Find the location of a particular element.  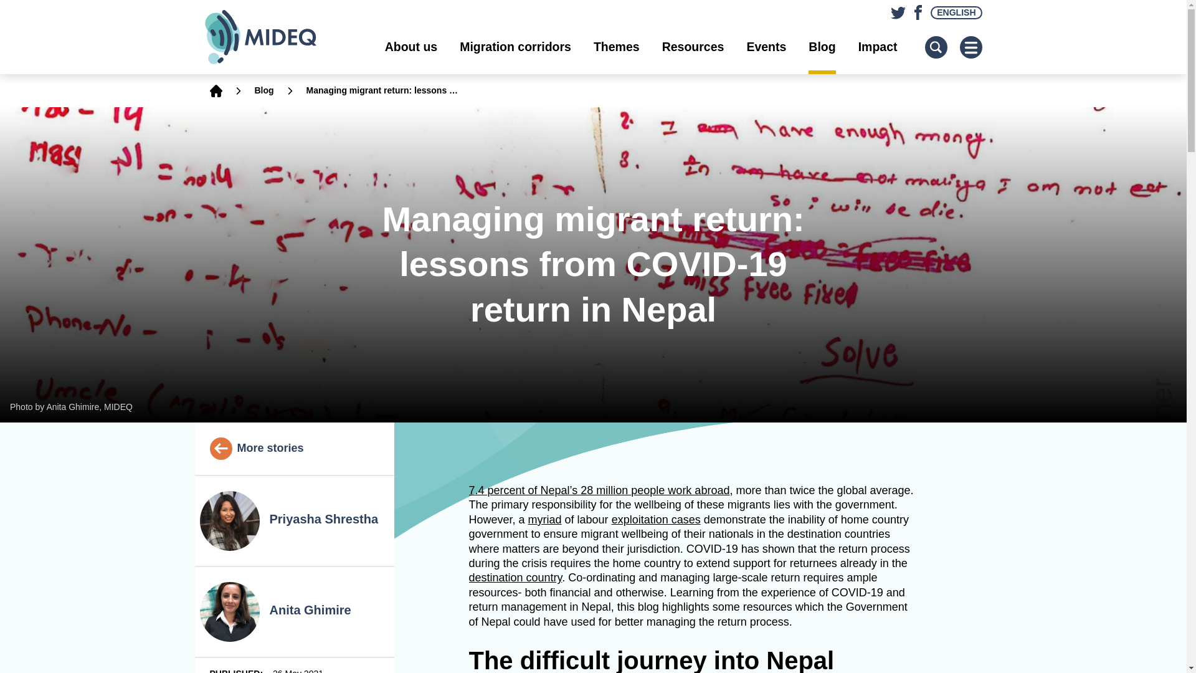

MIDEQ - Migration for Diversity and Equality is located at coordinates (273, 37).